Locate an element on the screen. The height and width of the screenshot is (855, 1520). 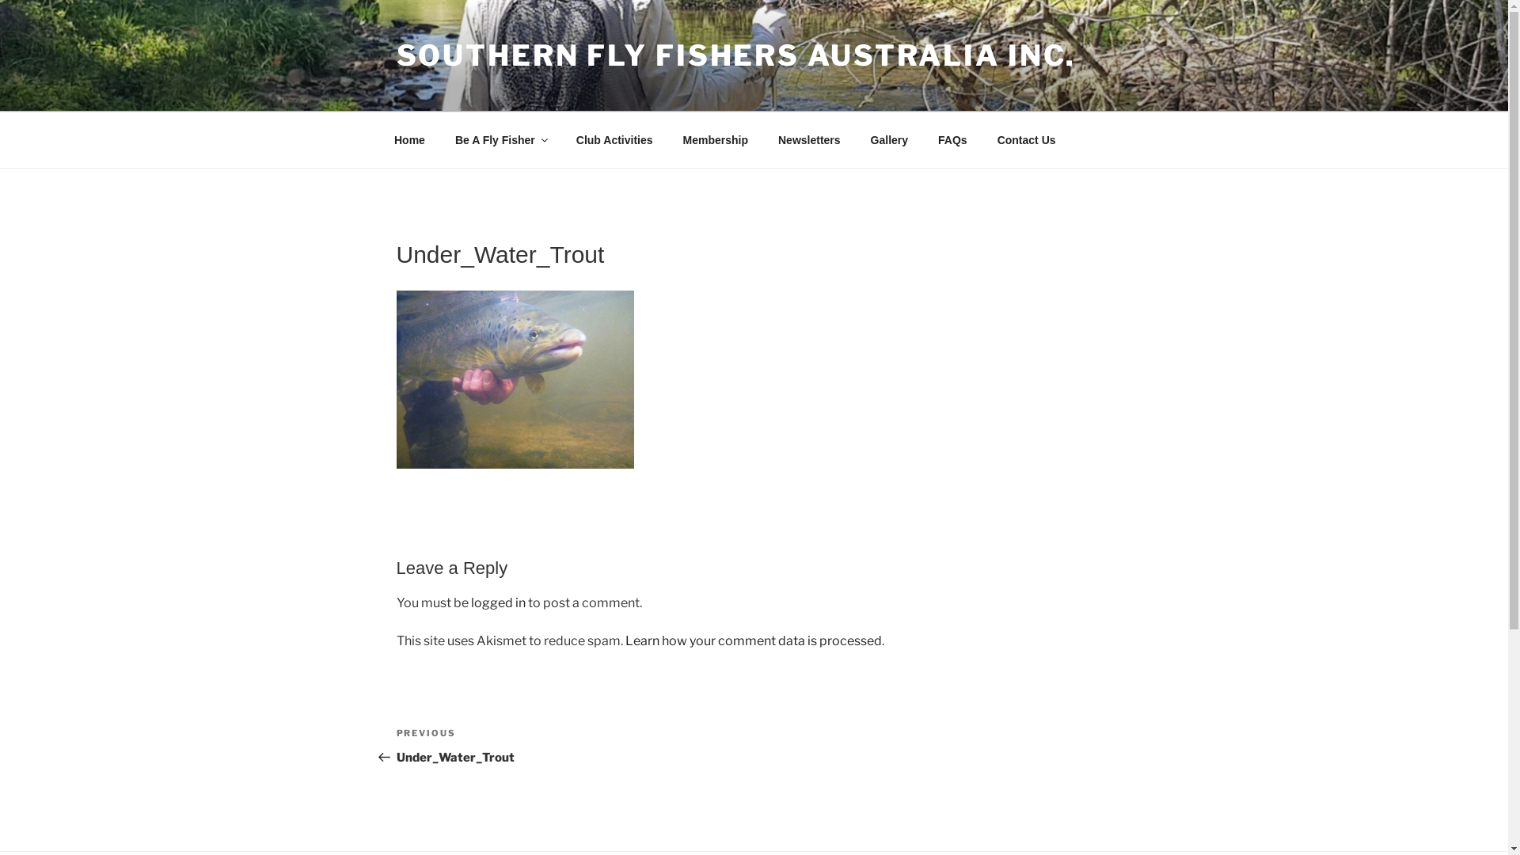
FAQs is located at coordinates (953, 139).